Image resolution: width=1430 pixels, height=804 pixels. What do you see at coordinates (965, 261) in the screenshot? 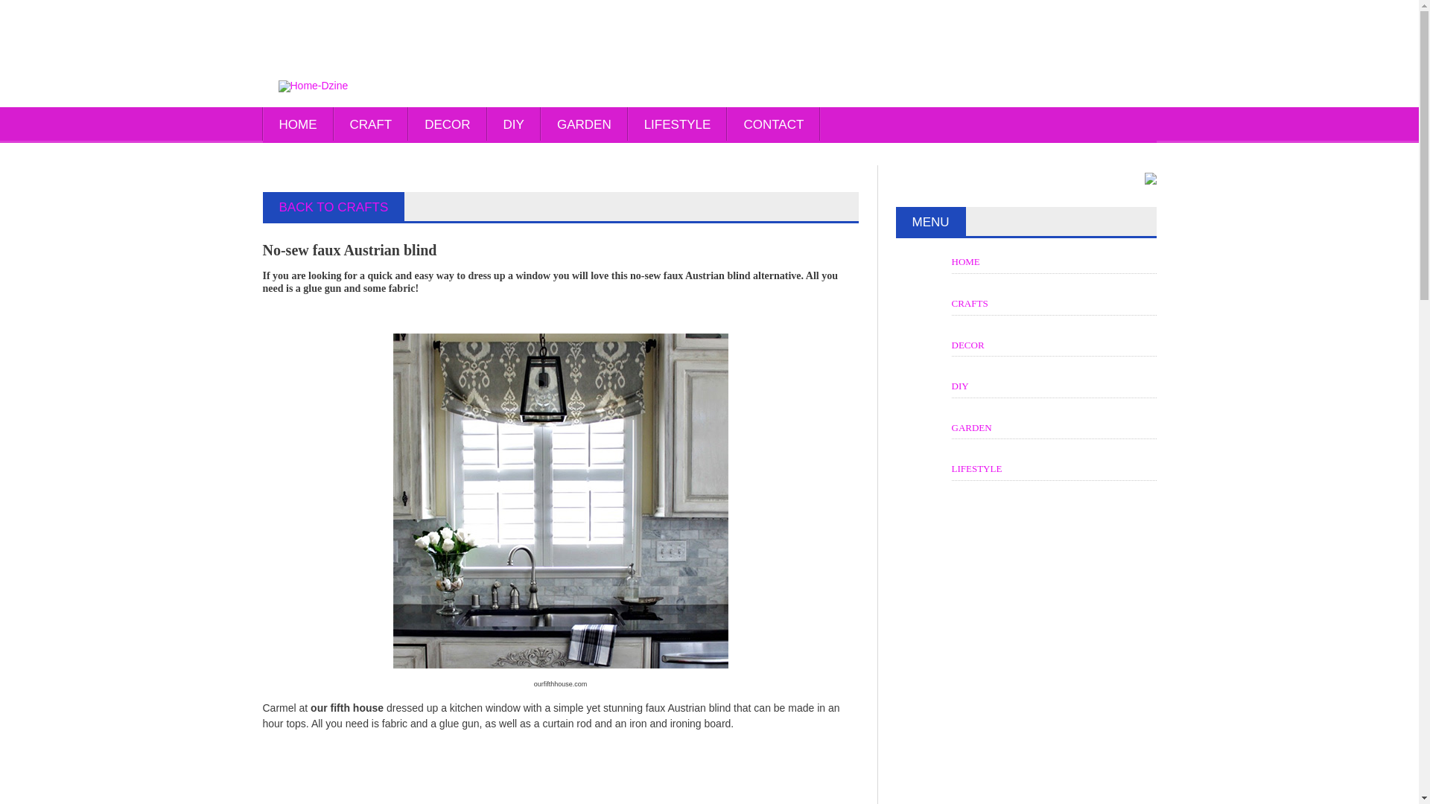
I see `HOME` at bounding box center [965, 261].